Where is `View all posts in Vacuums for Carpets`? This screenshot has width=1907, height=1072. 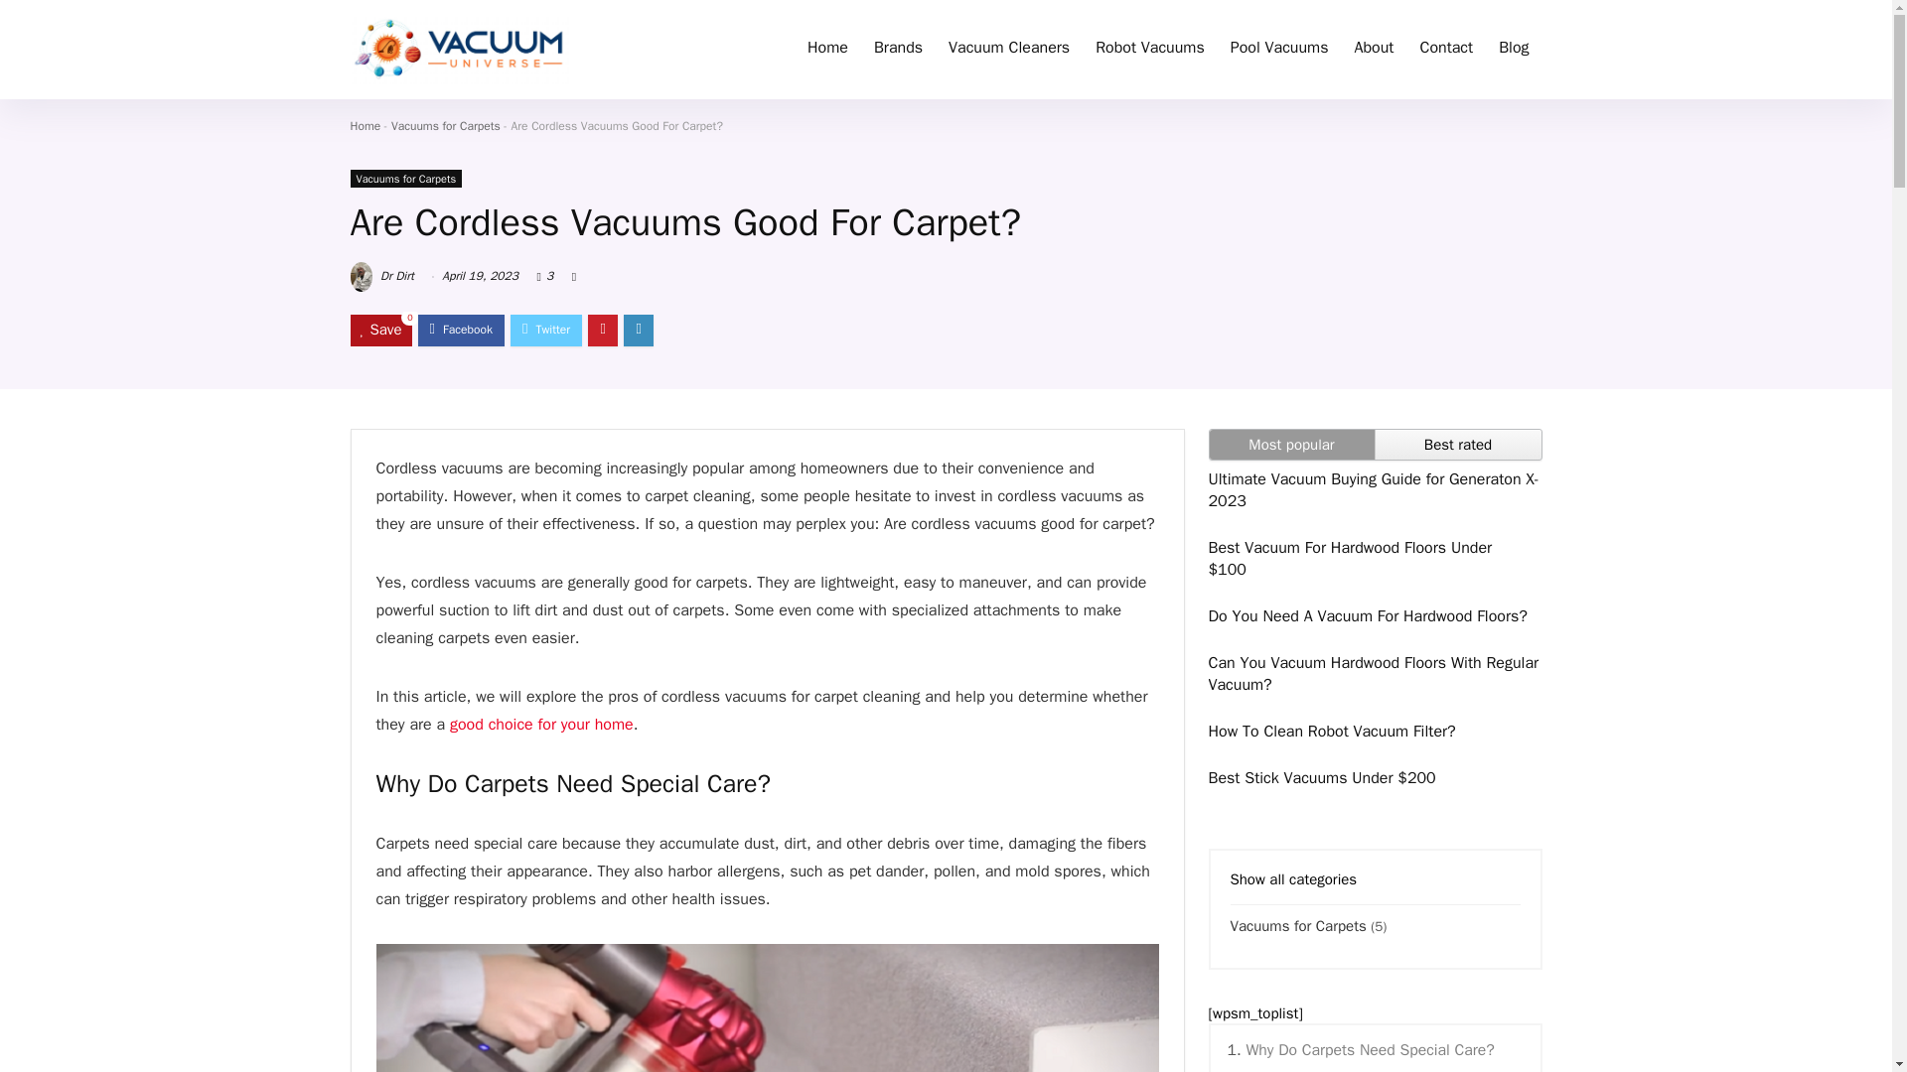
View all posts in Vacuums for Carpets is located at coordinates (405, 179).